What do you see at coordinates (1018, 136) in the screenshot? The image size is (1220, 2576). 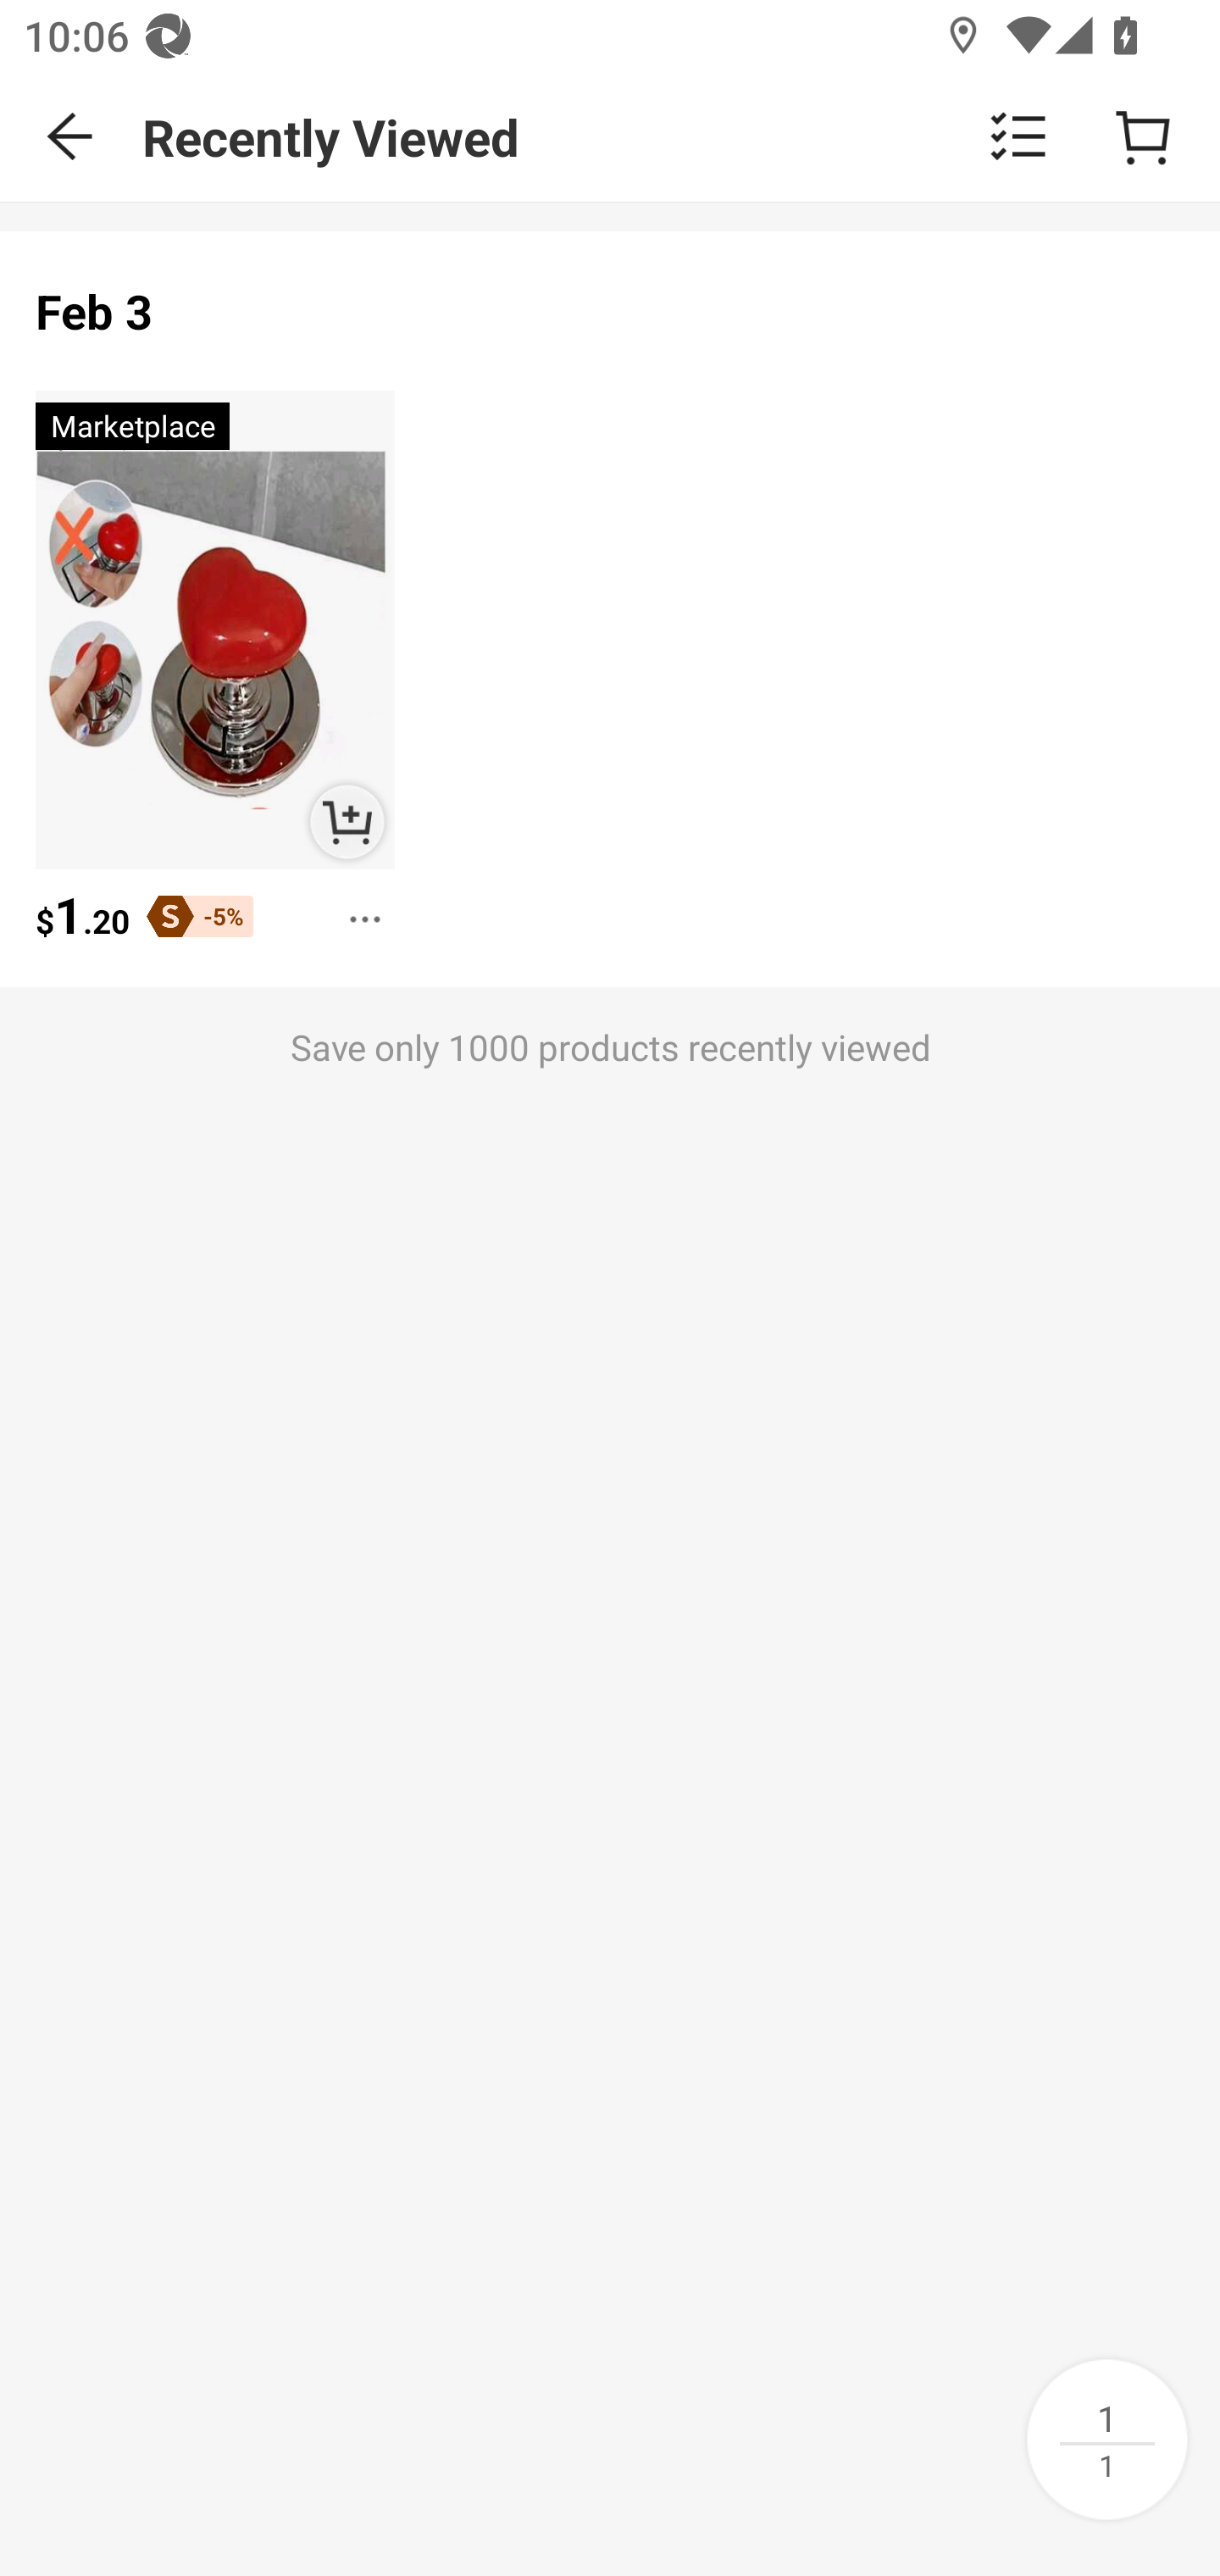 I see `change view` at bounding box center [1018, 136].